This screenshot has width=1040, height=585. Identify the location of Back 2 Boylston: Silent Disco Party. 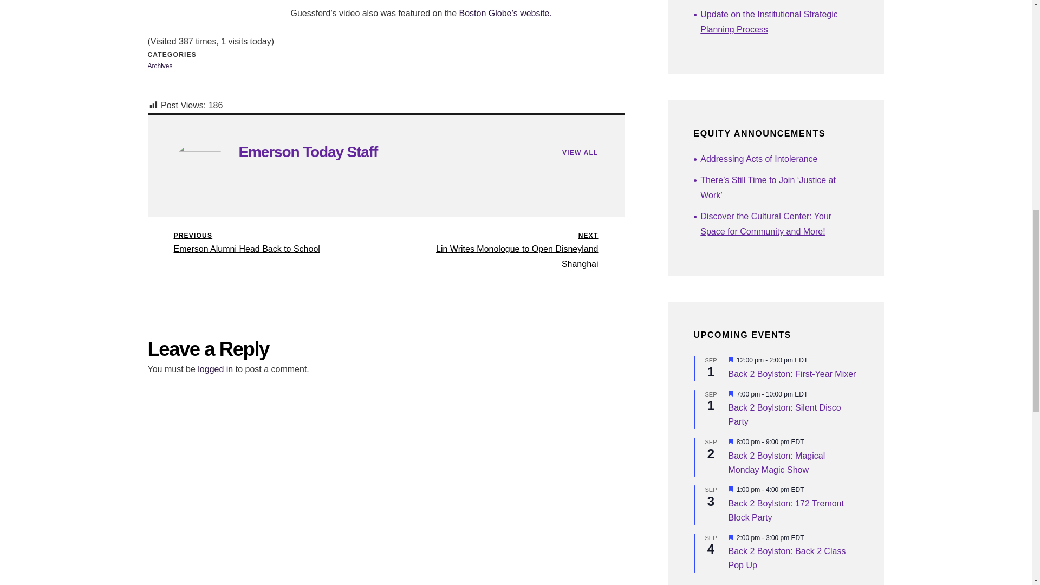
(786, 558).